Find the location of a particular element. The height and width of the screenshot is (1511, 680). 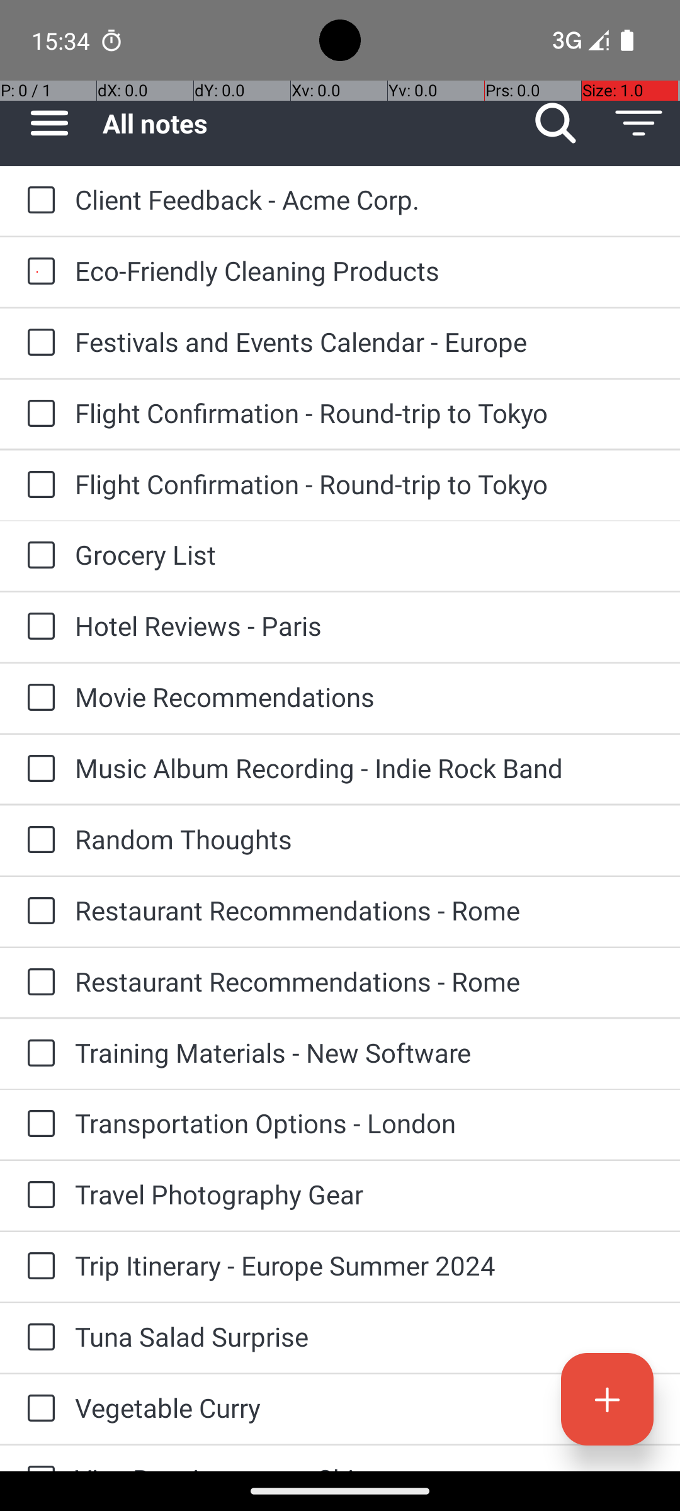

to-do: Training Materials - New Software is located at coordinates (38, 1054).